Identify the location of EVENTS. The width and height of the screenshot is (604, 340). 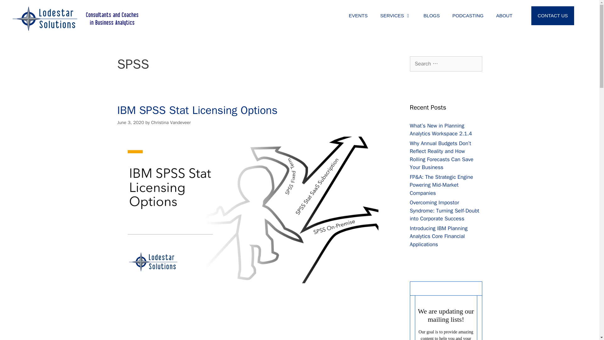
(358, 16).